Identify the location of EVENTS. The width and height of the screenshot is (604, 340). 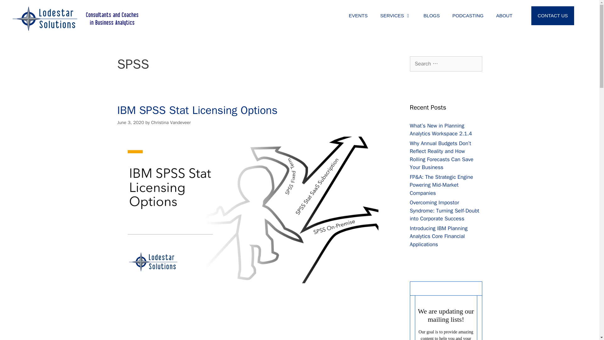
(358, 16).